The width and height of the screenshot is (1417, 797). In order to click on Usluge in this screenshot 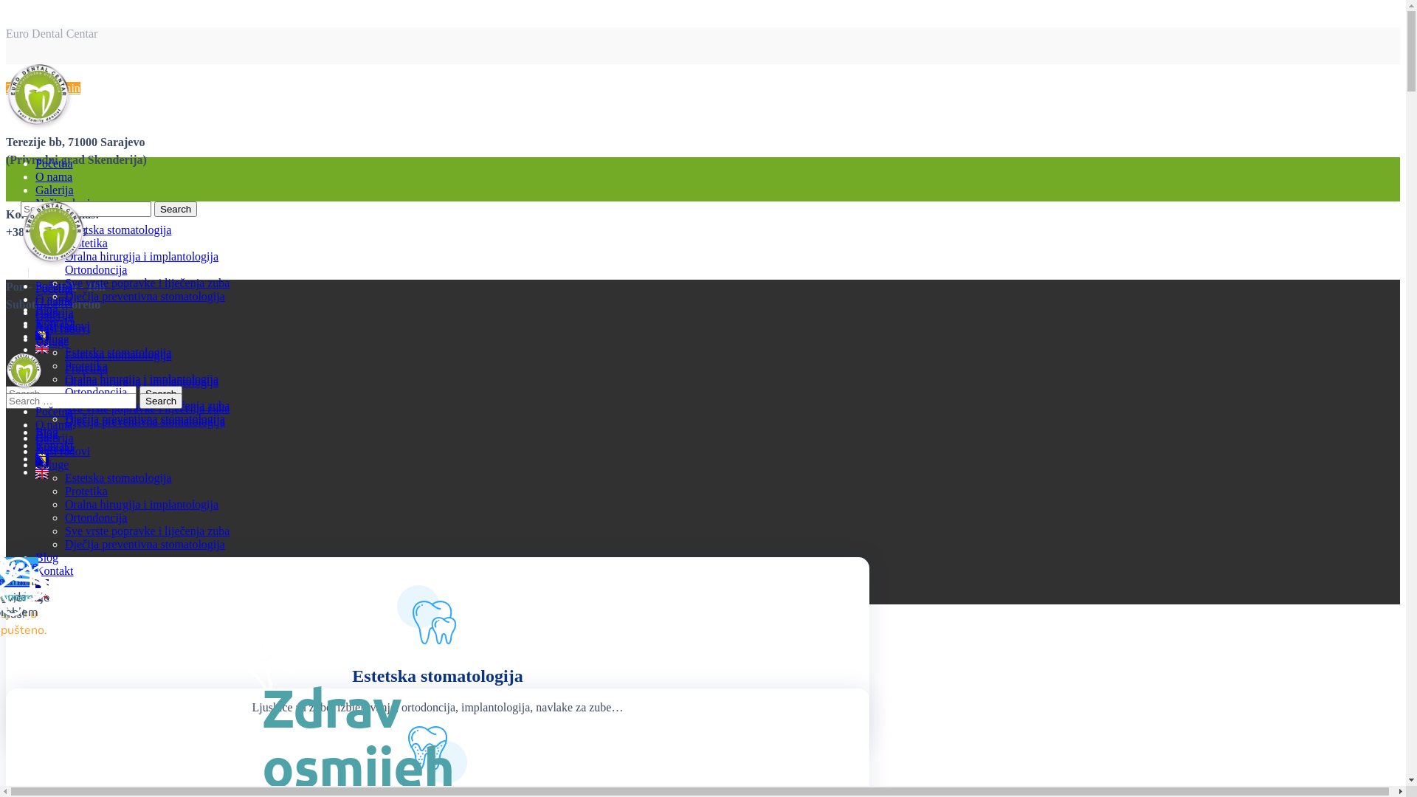, I will do `click(52, 465)`.